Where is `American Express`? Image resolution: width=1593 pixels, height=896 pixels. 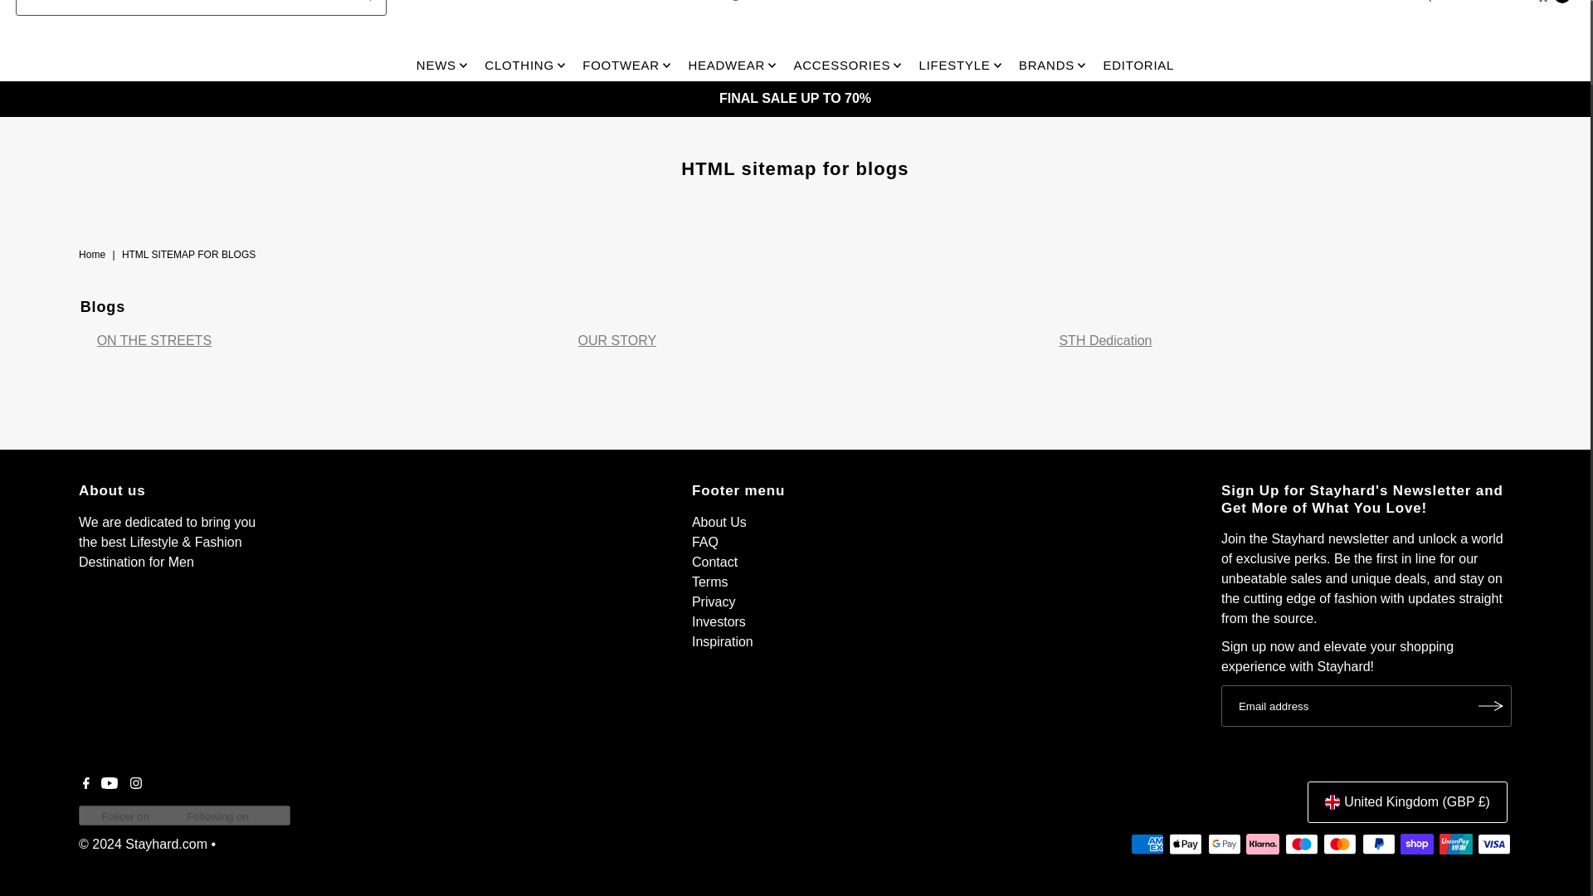 American Express is located at coordinates (1147, 845).